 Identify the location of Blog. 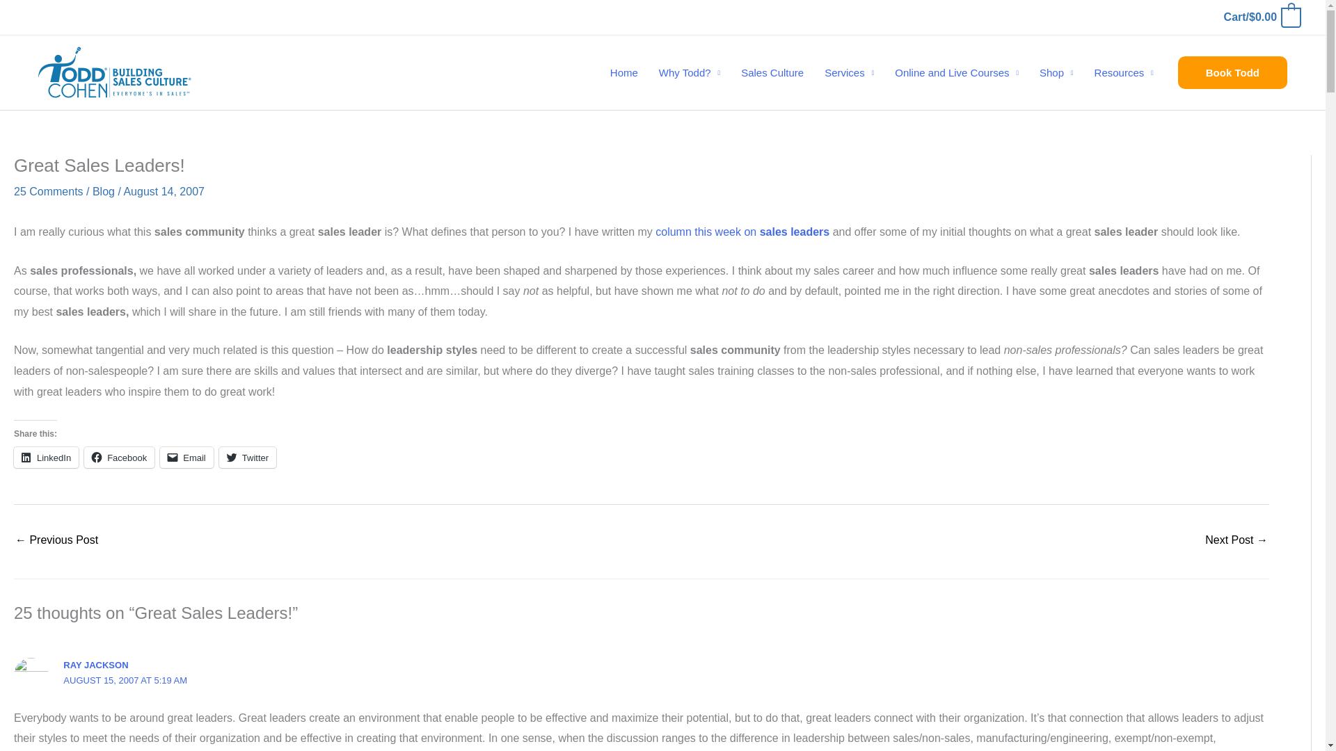
(103, 191).